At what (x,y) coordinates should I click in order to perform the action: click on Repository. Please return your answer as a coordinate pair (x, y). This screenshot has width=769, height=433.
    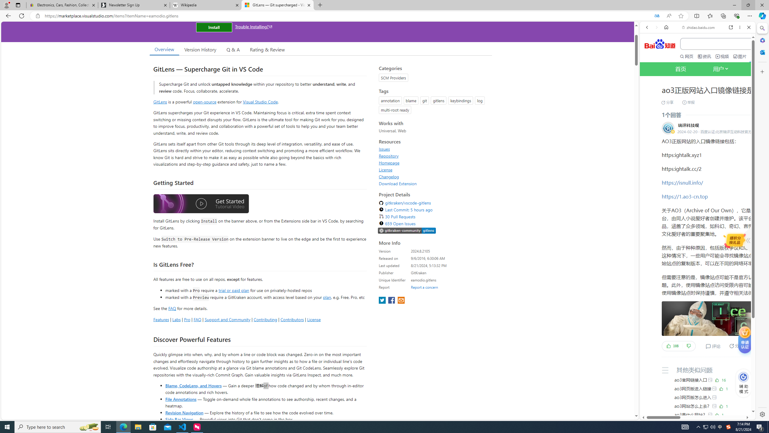
    Looking at the image, I should click on (434, 156).